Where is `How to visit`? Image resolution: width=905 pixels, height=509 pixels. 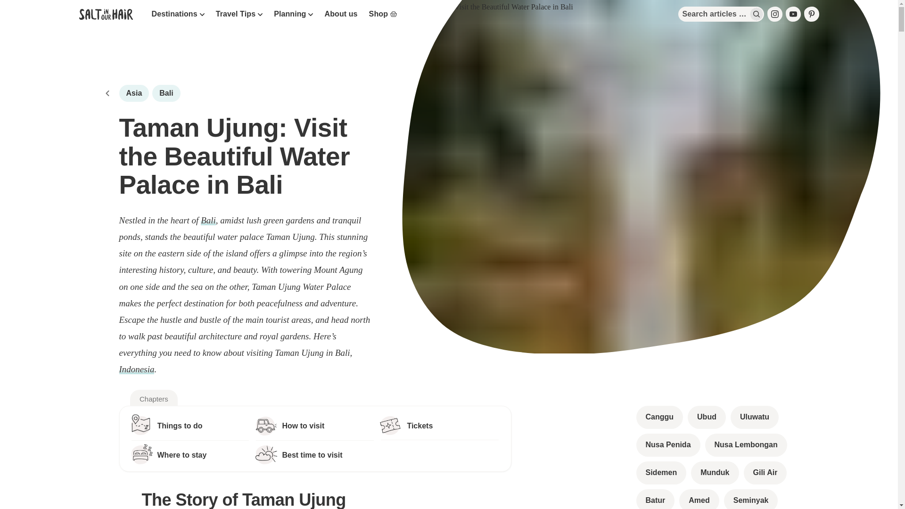
How to visit is located at coordinates (315, 425).